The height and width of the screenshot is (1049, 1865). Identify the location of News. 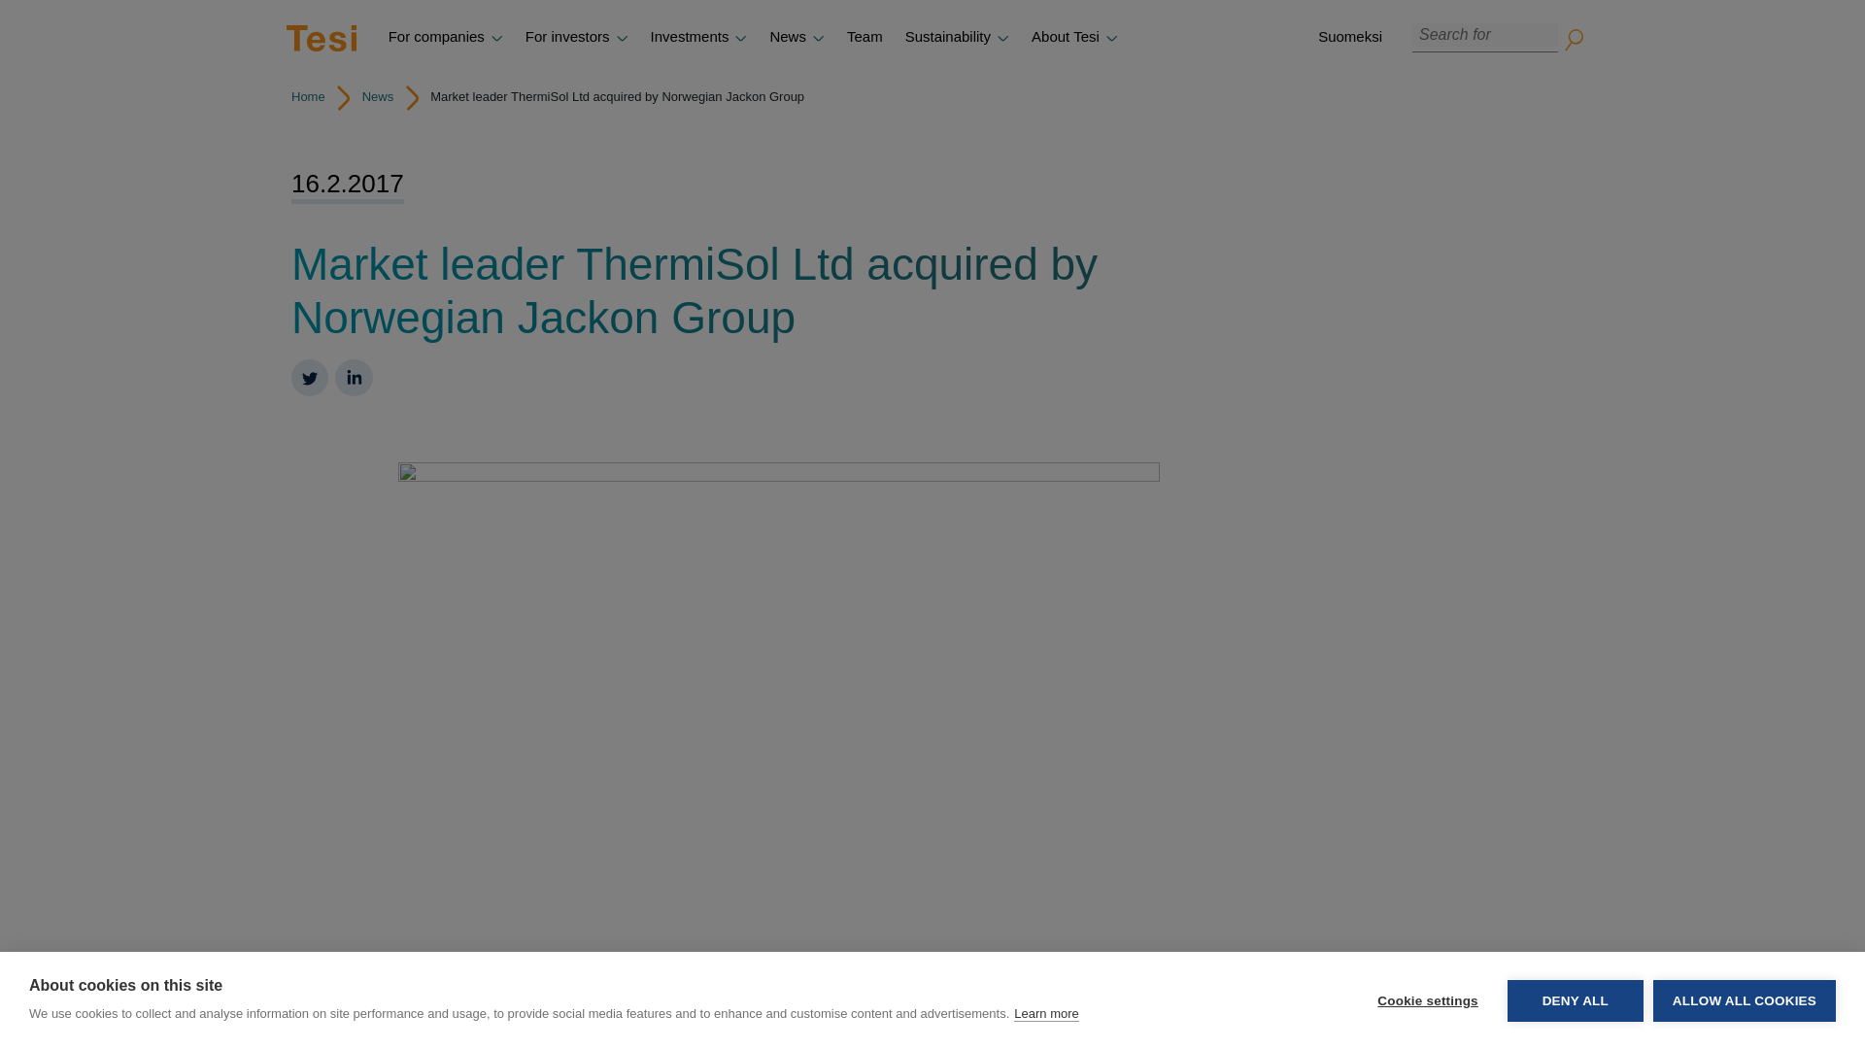
(797, 37).